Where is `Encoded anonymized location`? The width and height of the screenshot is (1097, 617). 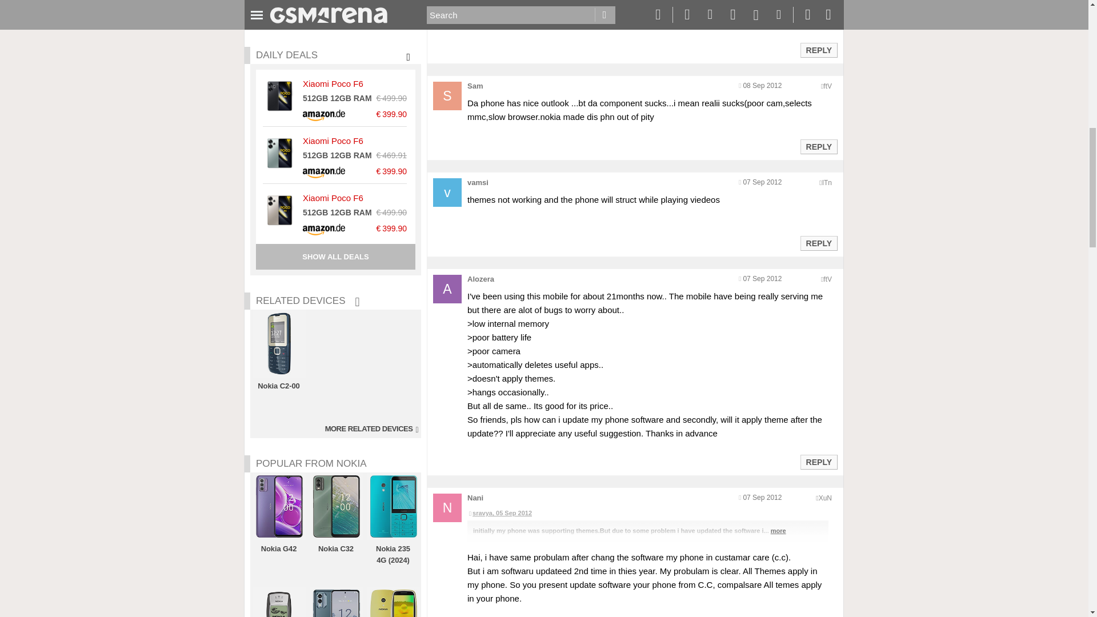 Encoded anonymized location is located at coordinates (825, 498).